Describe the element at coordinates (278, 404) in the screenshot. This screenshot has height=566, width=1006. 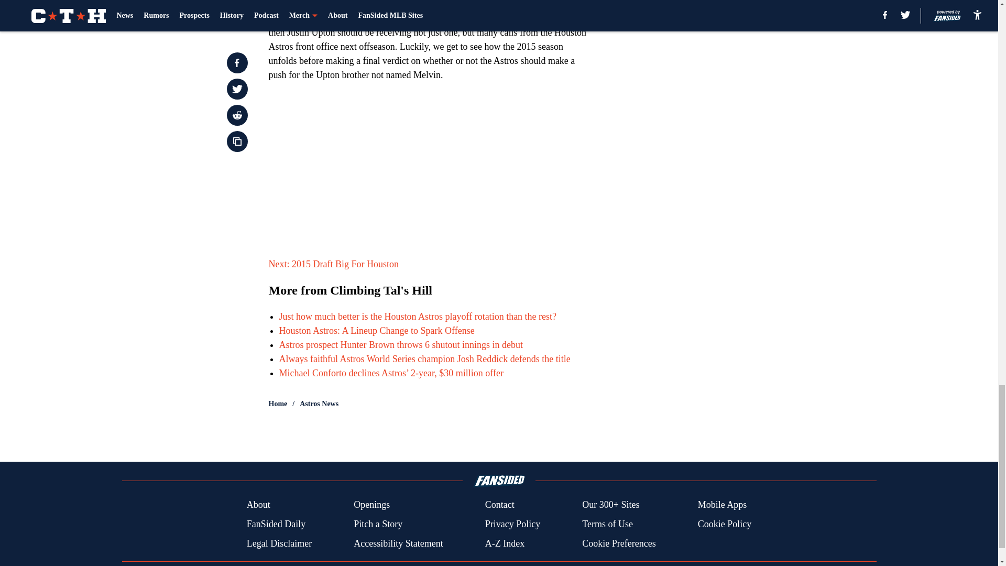
I see `Home` at that location.